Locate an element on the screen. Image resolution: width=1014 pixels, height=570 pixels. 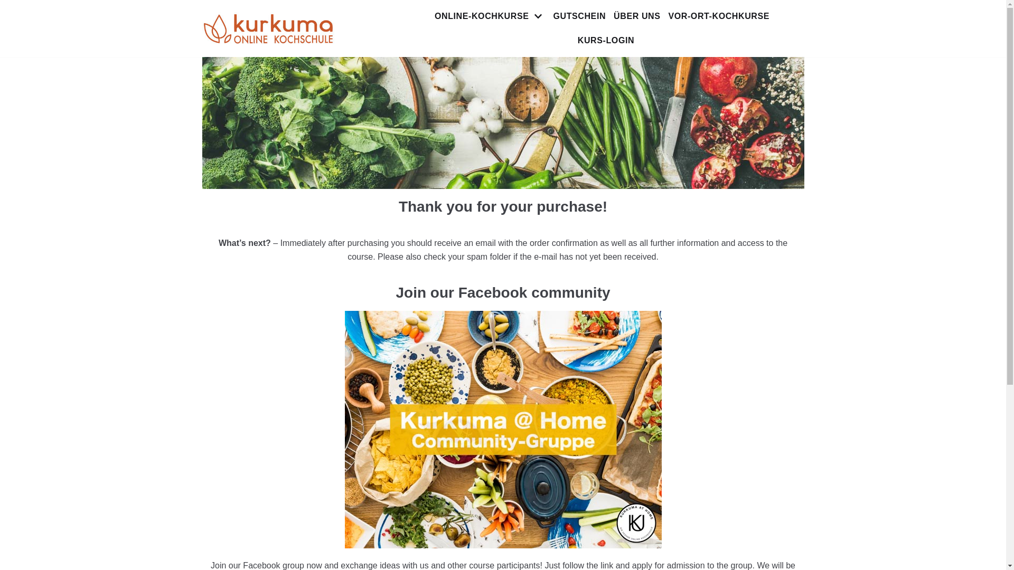
KURS-LOGIN is located at coordinates (606, 40).